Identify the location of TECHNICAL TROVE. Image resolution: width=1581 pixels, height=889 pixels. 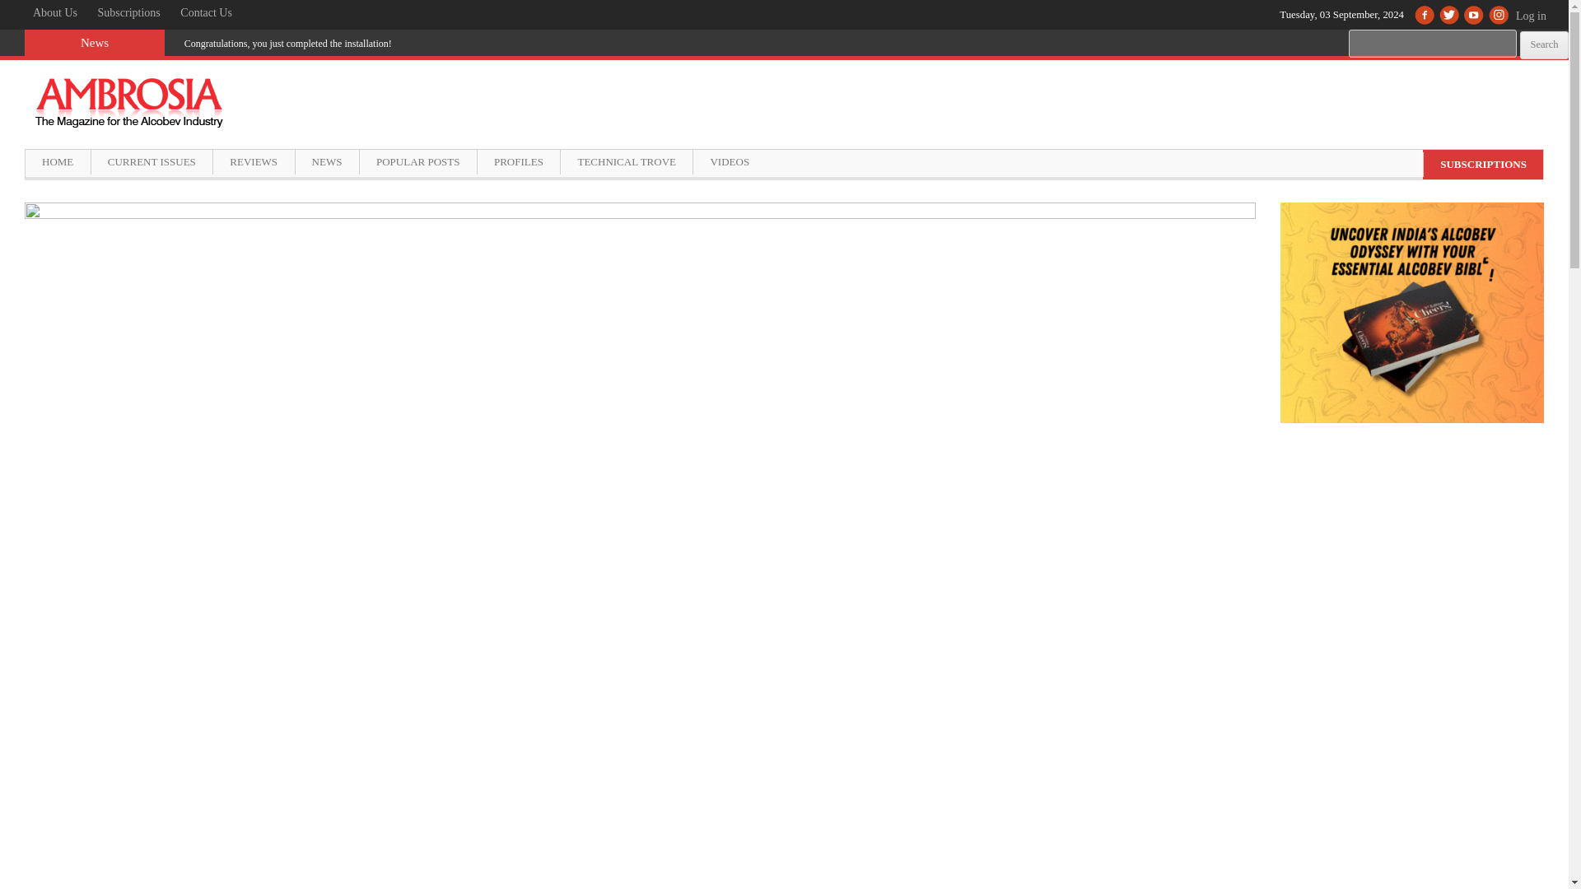
(626, 161).